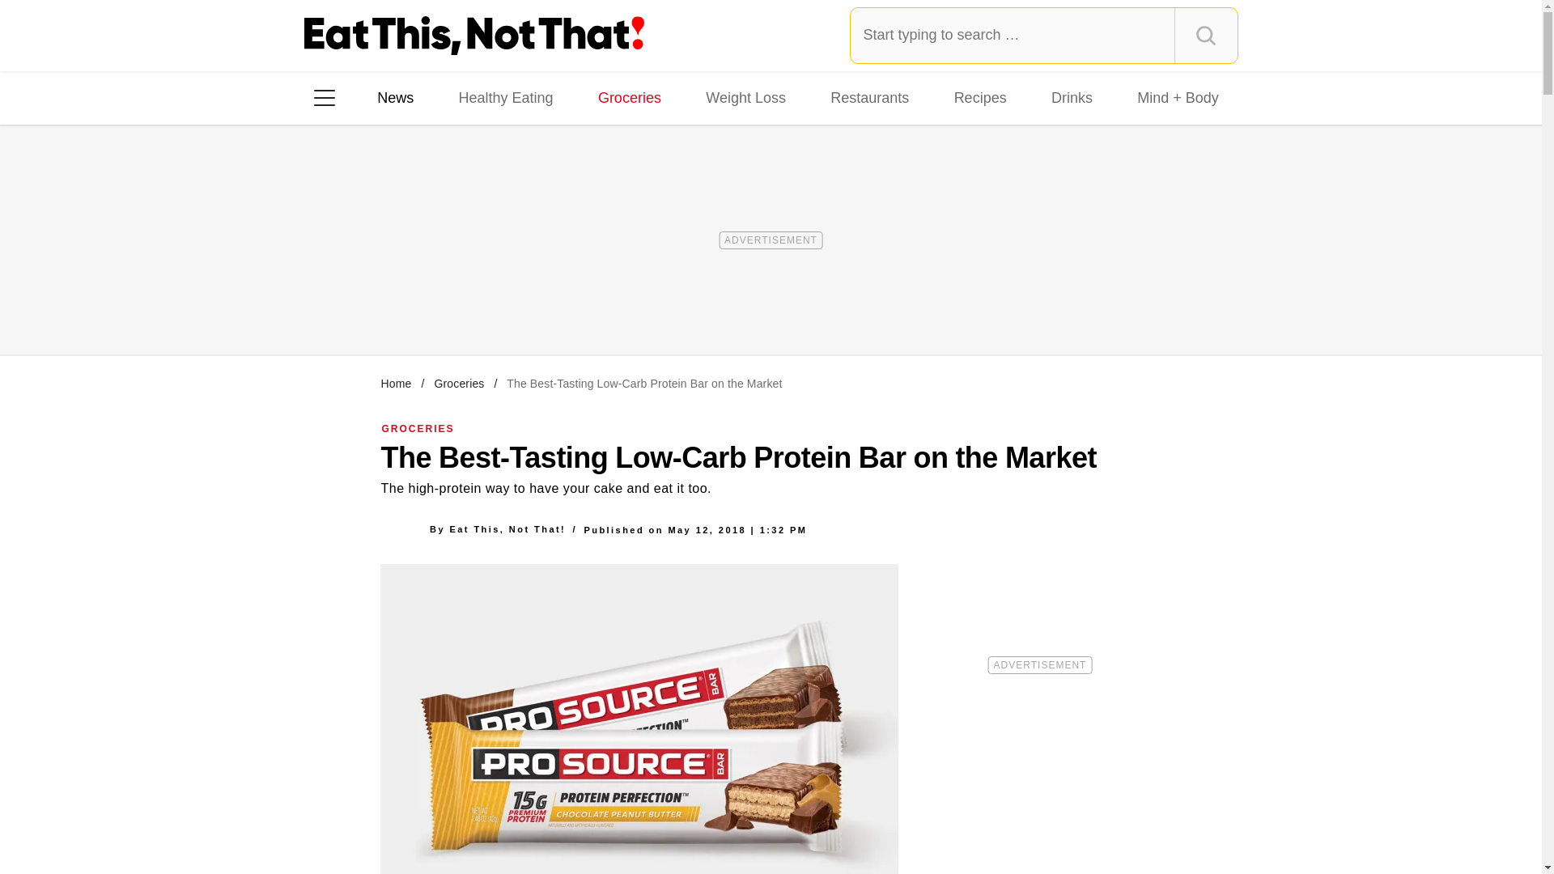 The width and height of the screenshot is (1554, 874). What do you see at coordinates (473, 307) in the screenshot?
I see `Pinterest` at bounding box center [473, 307].